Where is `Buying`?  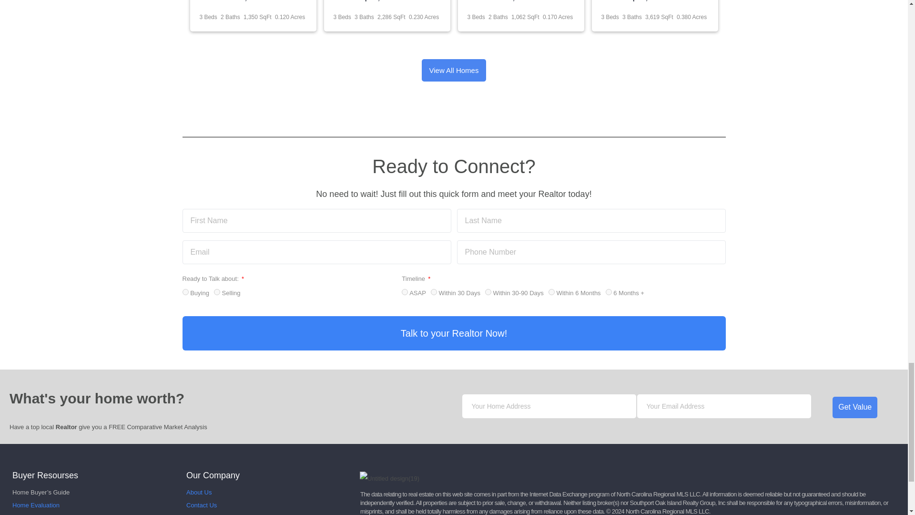 Buying is located at coordinates (185, 292).